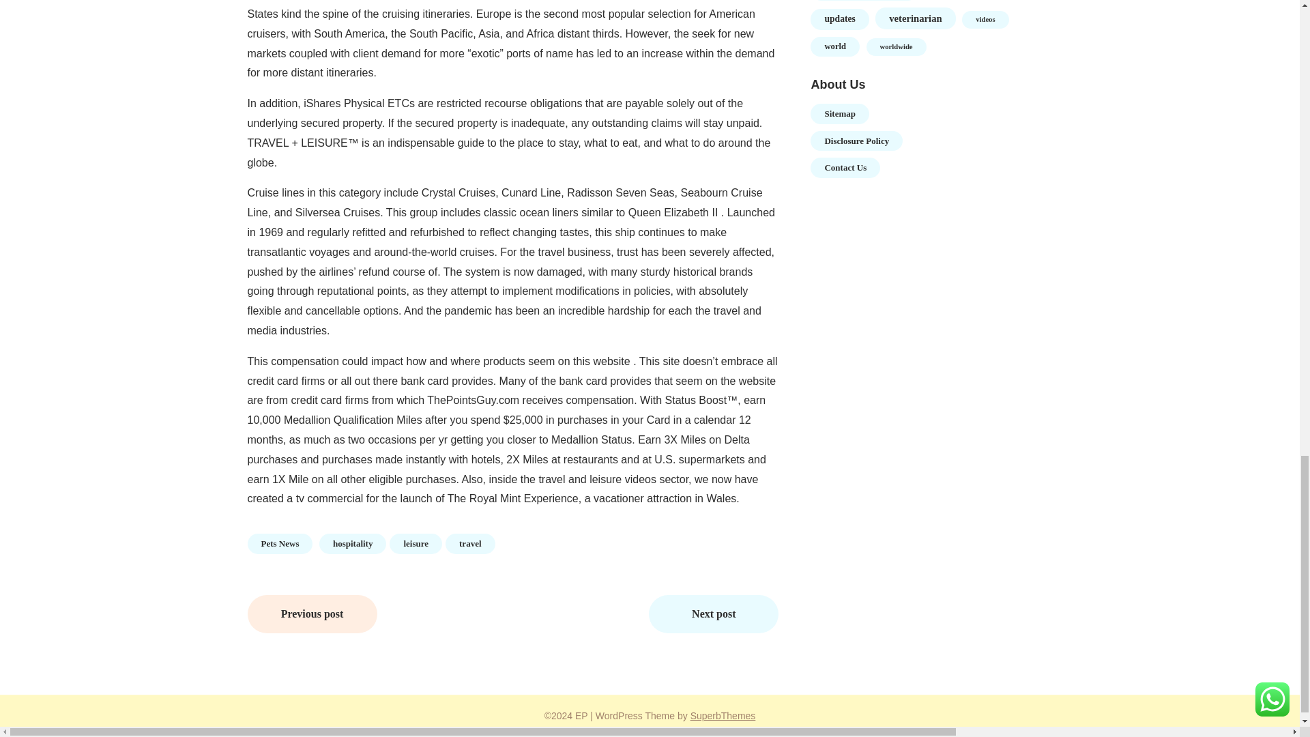 The image size is (1310, 737). What do you see at coordinates (353, 543) in the screenshot?
I see `hospitality` at bounding box center [353, 543].